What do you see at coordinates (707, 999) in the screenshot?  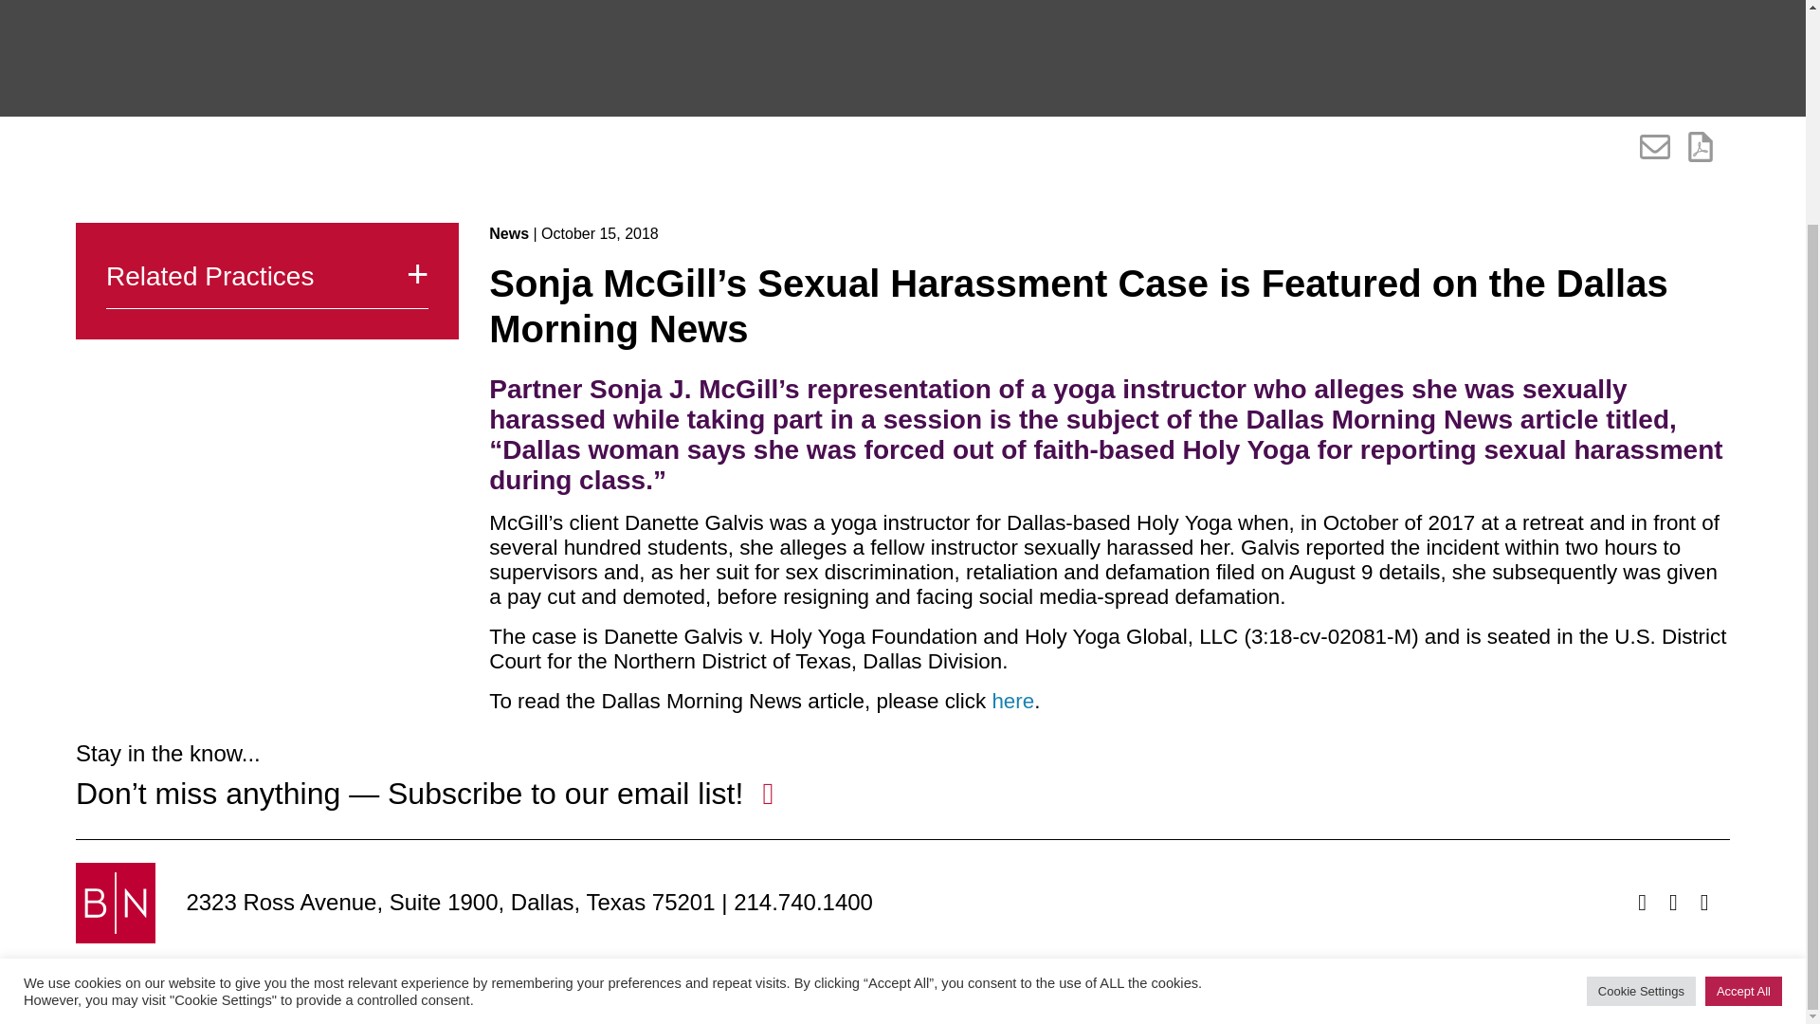 I see `Privacy Policy` at bounding box center [707, 999].